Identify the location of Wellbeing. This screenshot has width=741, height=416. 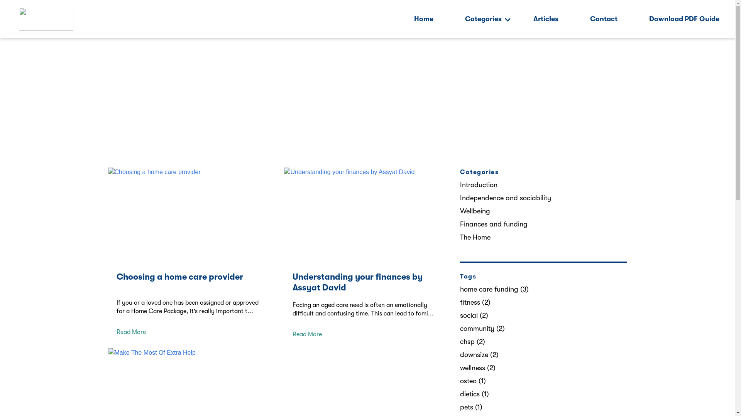
(475, 211).